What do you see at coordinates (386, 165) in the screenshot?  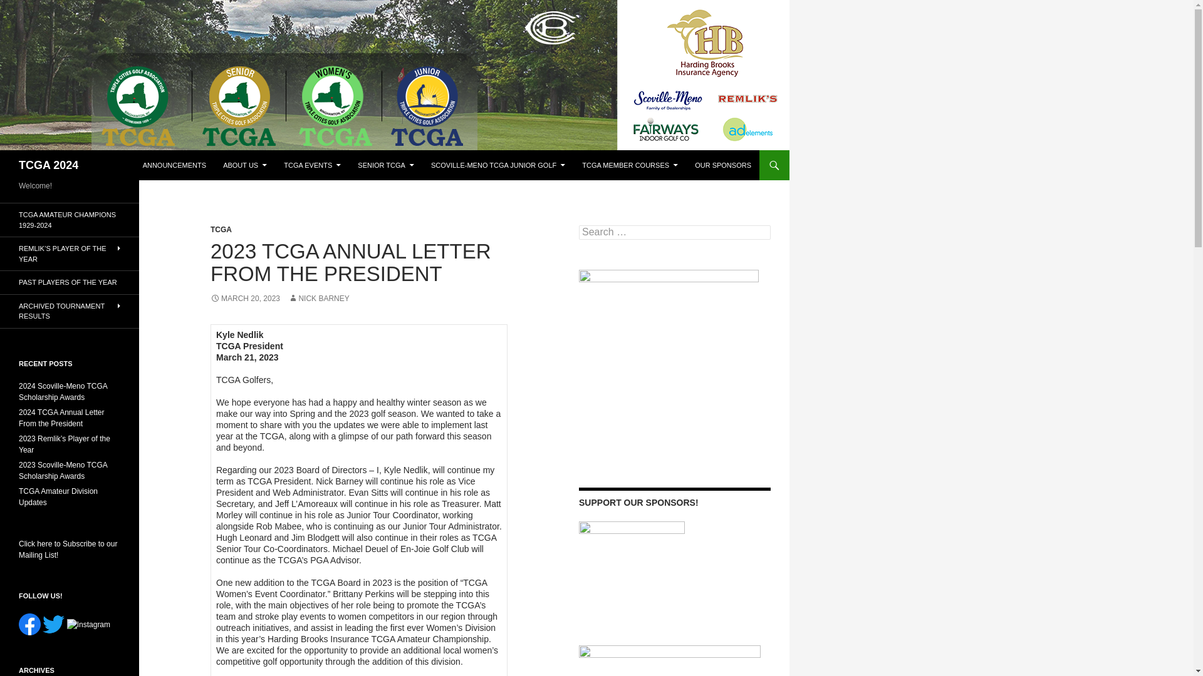 I see `SENIOR TCGA` at bounding box center [386, 165].